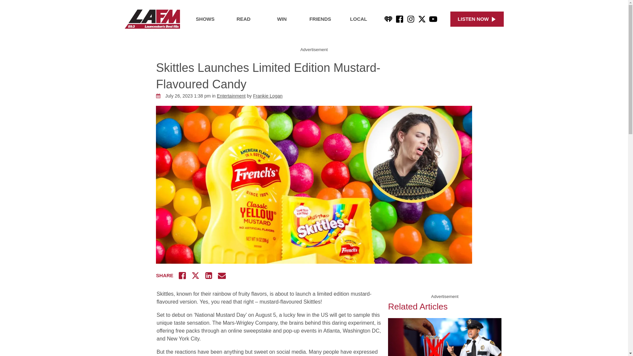 Image resolution: width=633 pixels, height=356 pixels. Describe the element at coordinates (268, 96) in the screenshot. I see `Posts by Frankie Logan` at that location.